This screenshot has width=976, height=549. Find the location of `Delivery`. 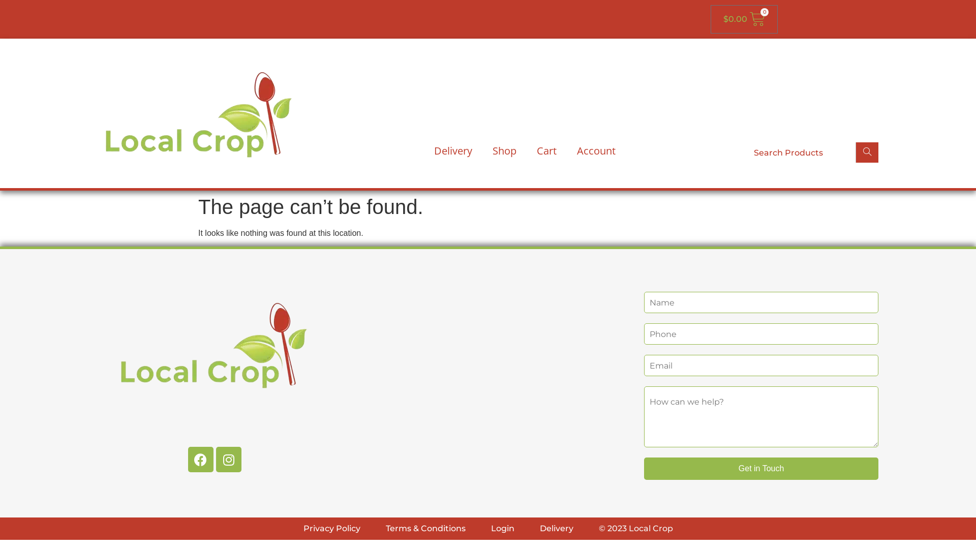

Delivery is located at coordinates (453, 151).